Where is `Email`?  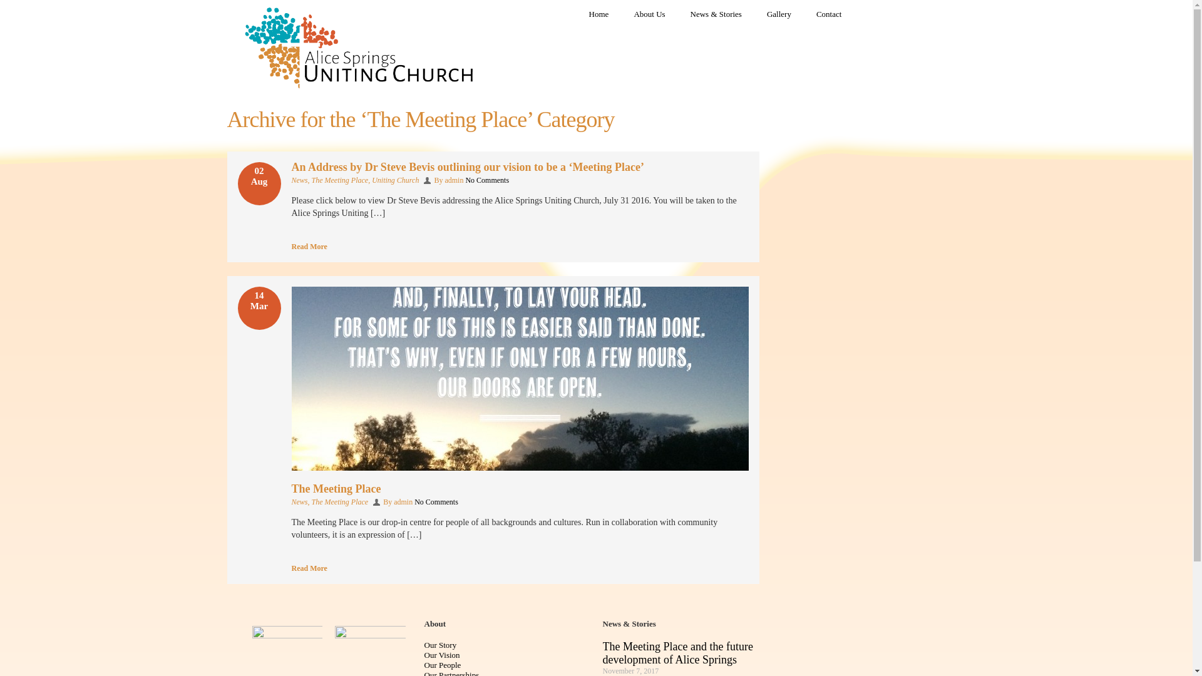 Email is located at coordinates (722, 567).